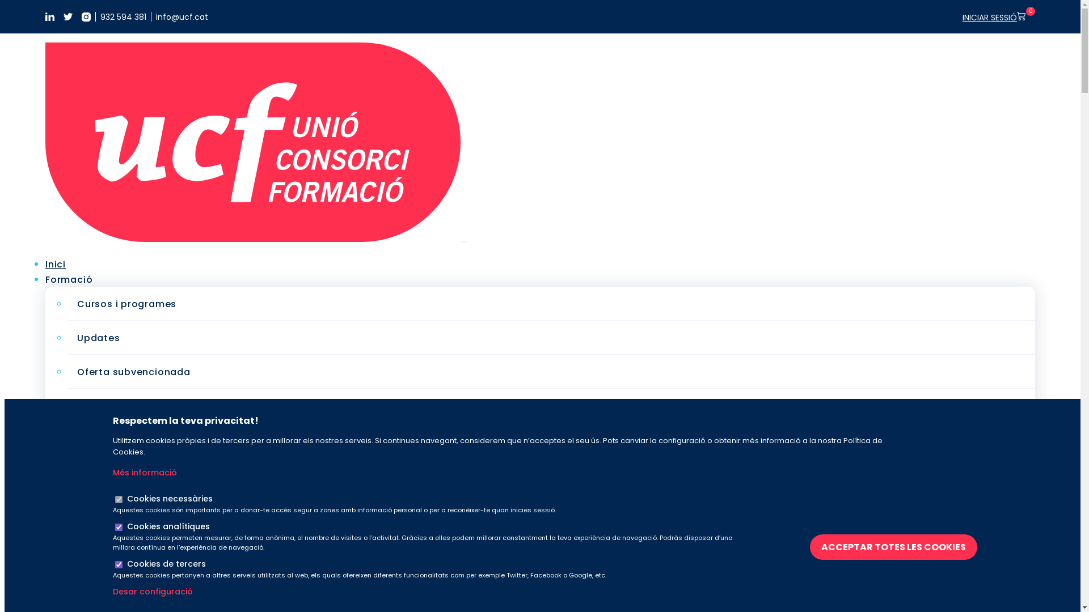 The width and height of the screenshot is (1089, 612). I want to click on Qui som, so click(98, 501).